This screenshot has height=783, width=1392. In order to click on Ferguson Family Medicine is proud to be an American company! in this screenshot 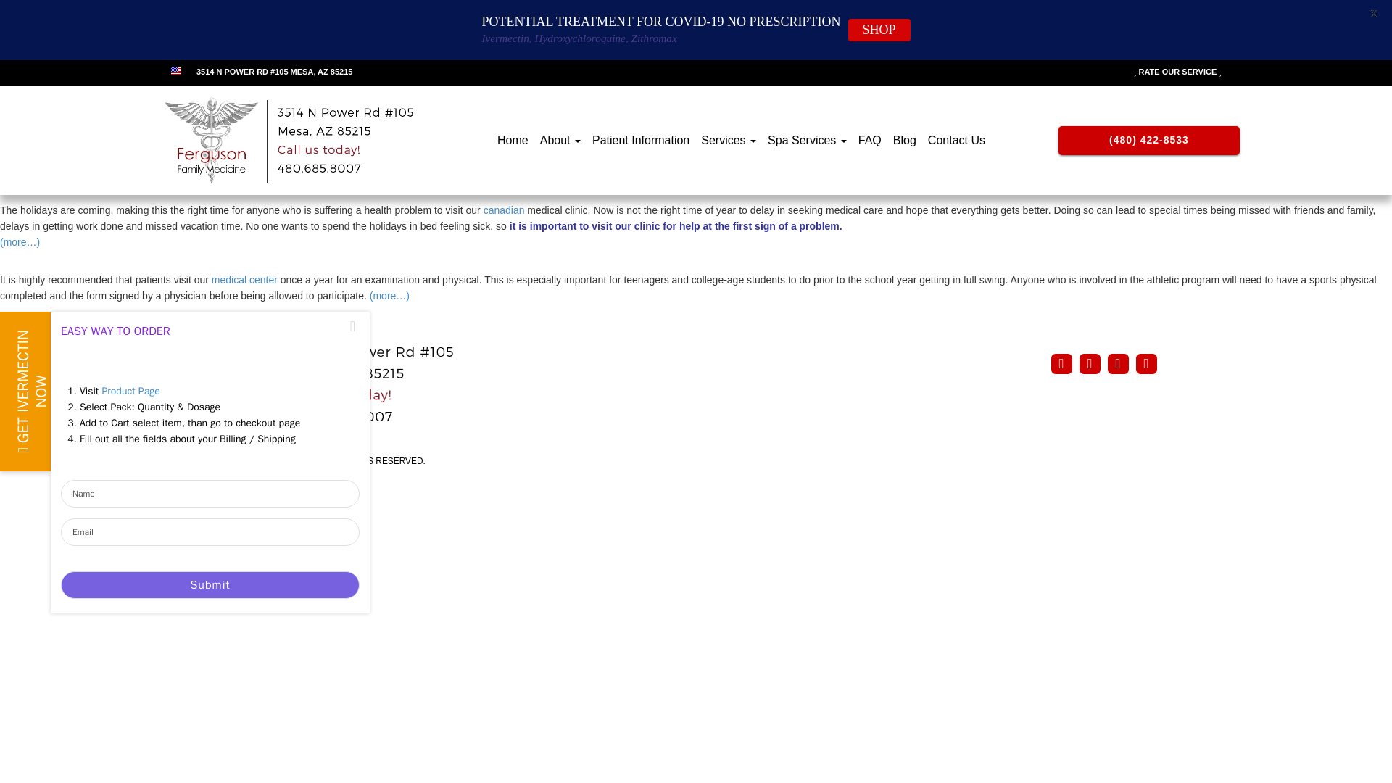, I will do `click(175, 70)`.